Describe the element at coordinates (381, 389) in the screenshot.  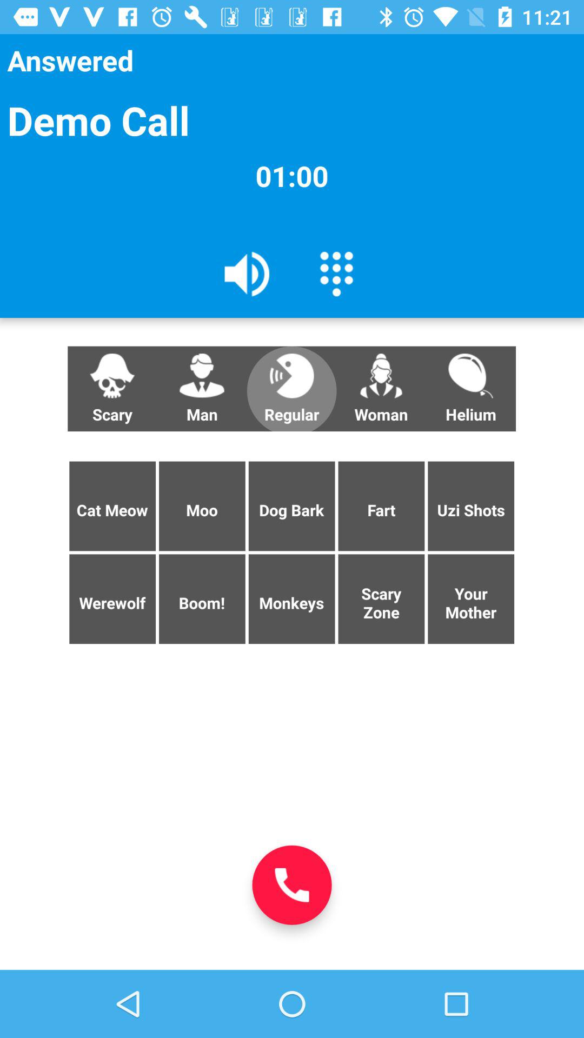
I see `scroll to the woman button` at that location.